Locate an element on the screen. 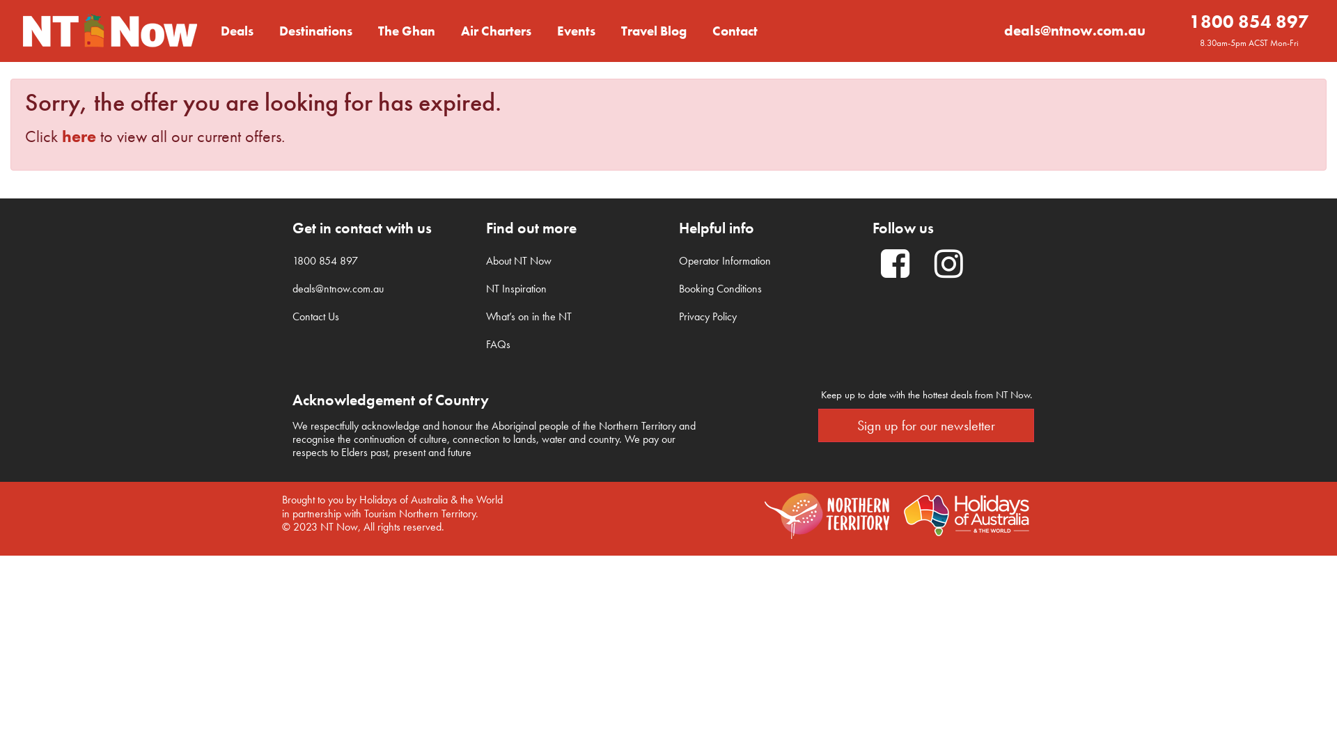 This screenshot has height=752, width=1337. Travel Blog is located at coordinates (654, 31).